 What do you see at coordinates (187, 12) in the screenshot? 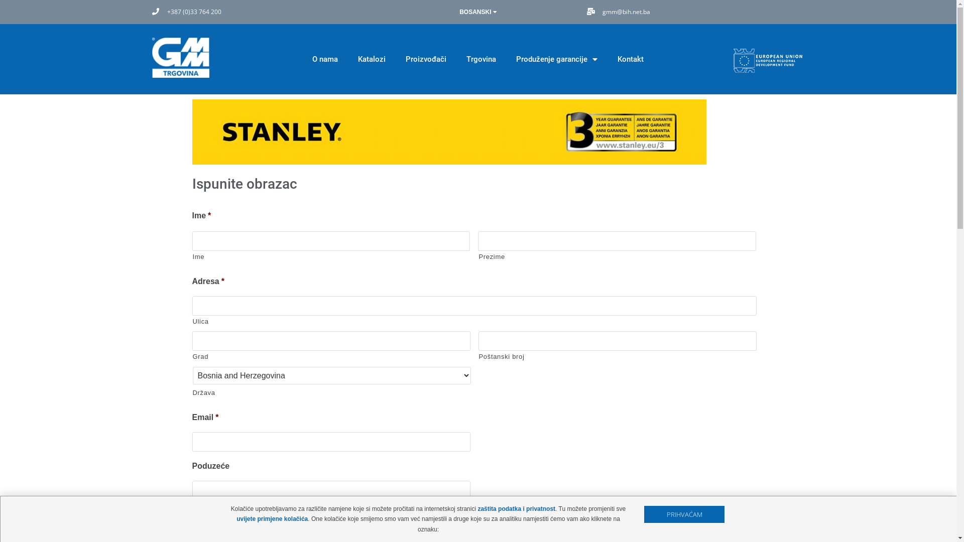
I see `+387 (0)33 764 200` at bounding box center [187, 12].